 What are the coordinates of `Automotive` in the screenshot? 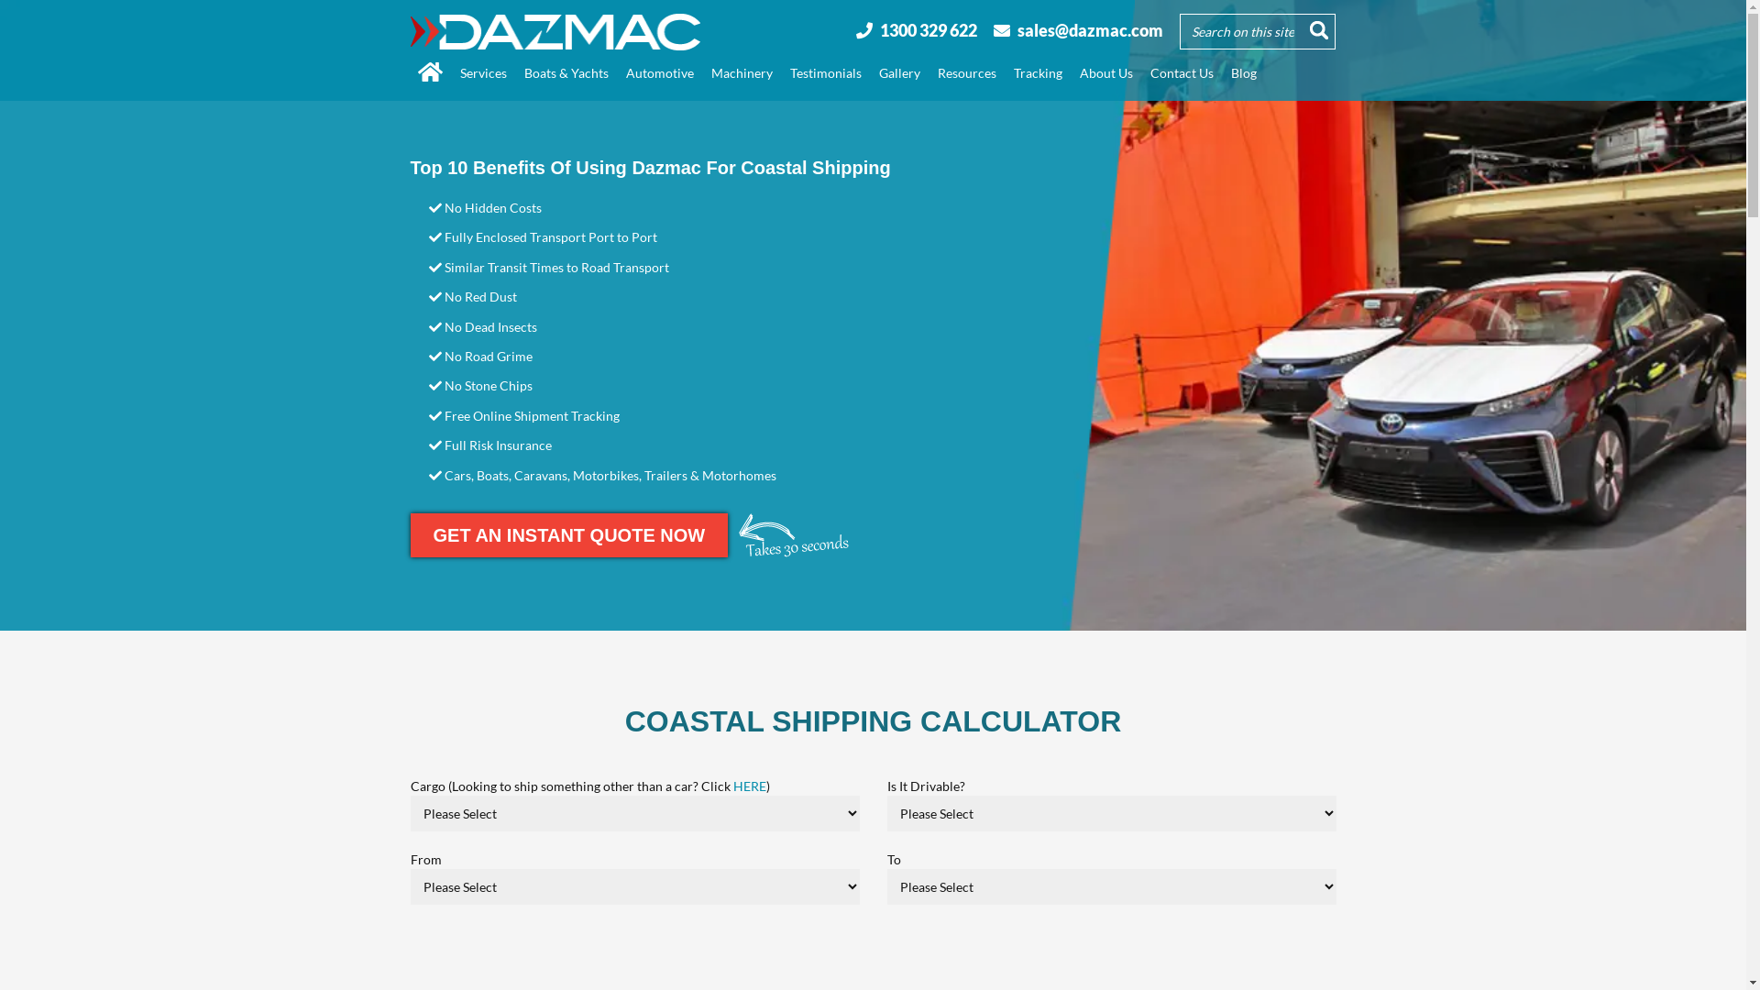 It's located at (659, 73).